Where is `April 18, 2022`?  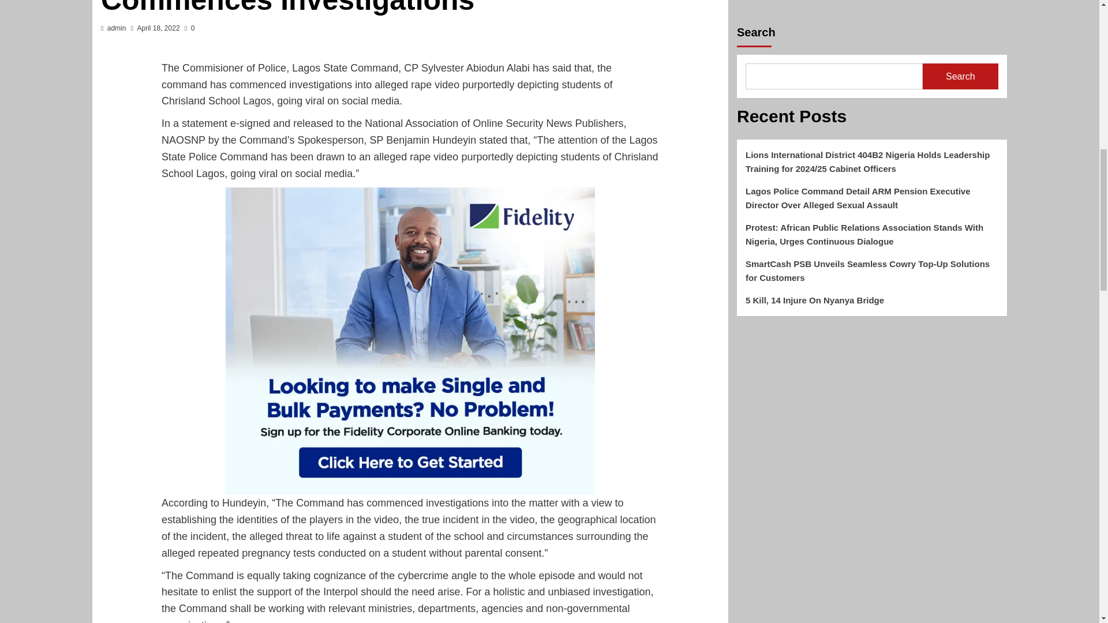
April 18, 2022 is located at coordinates (158, 28).